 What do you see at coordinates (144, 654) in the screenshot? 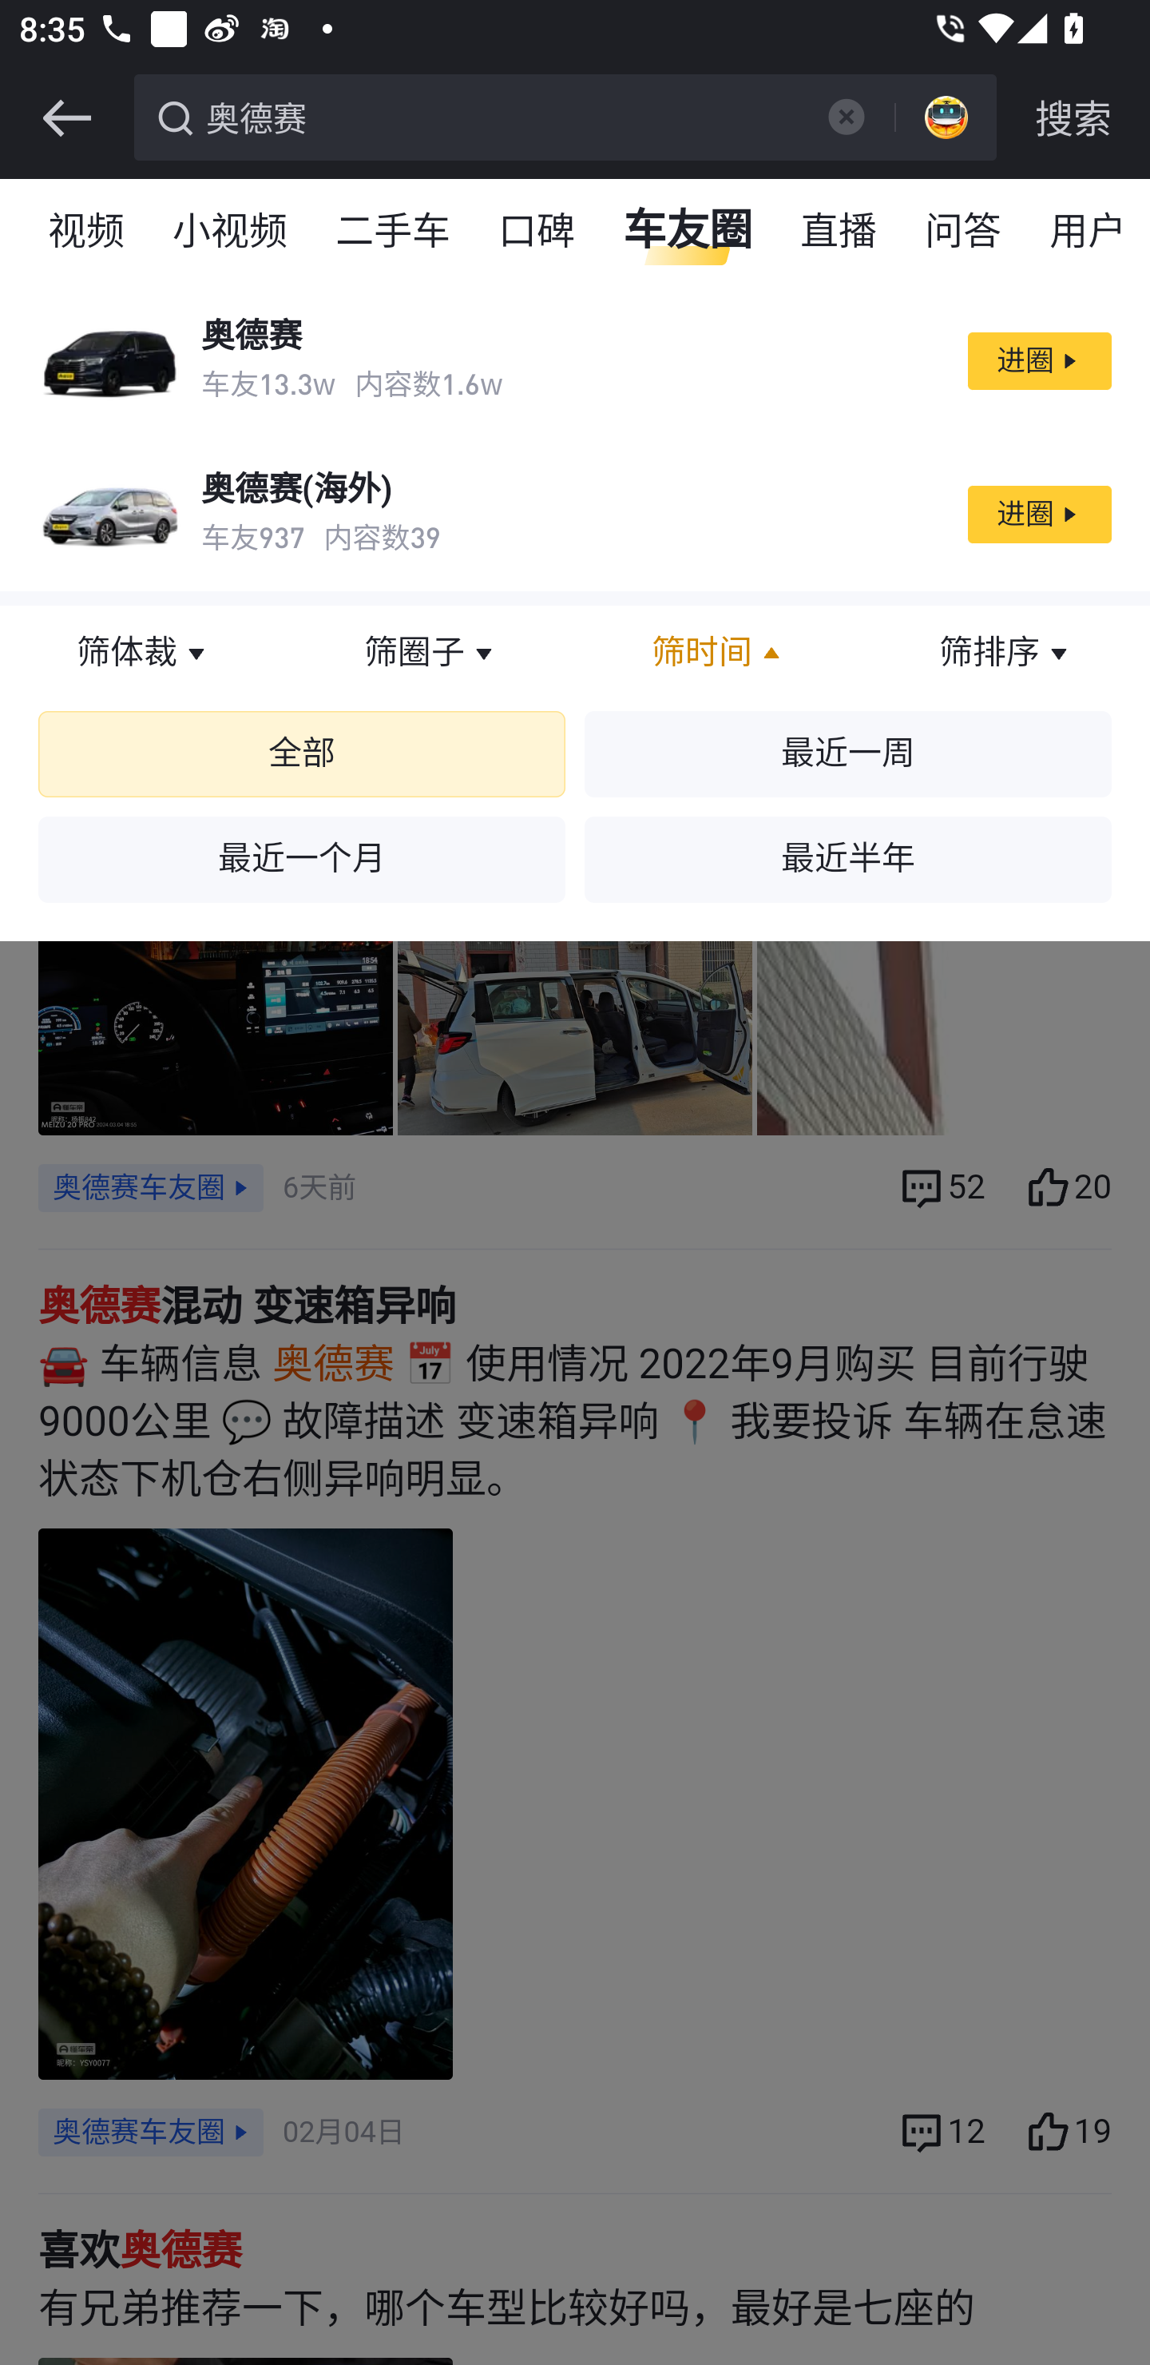
I see `筛体裁` at bounding box center [144, 654].